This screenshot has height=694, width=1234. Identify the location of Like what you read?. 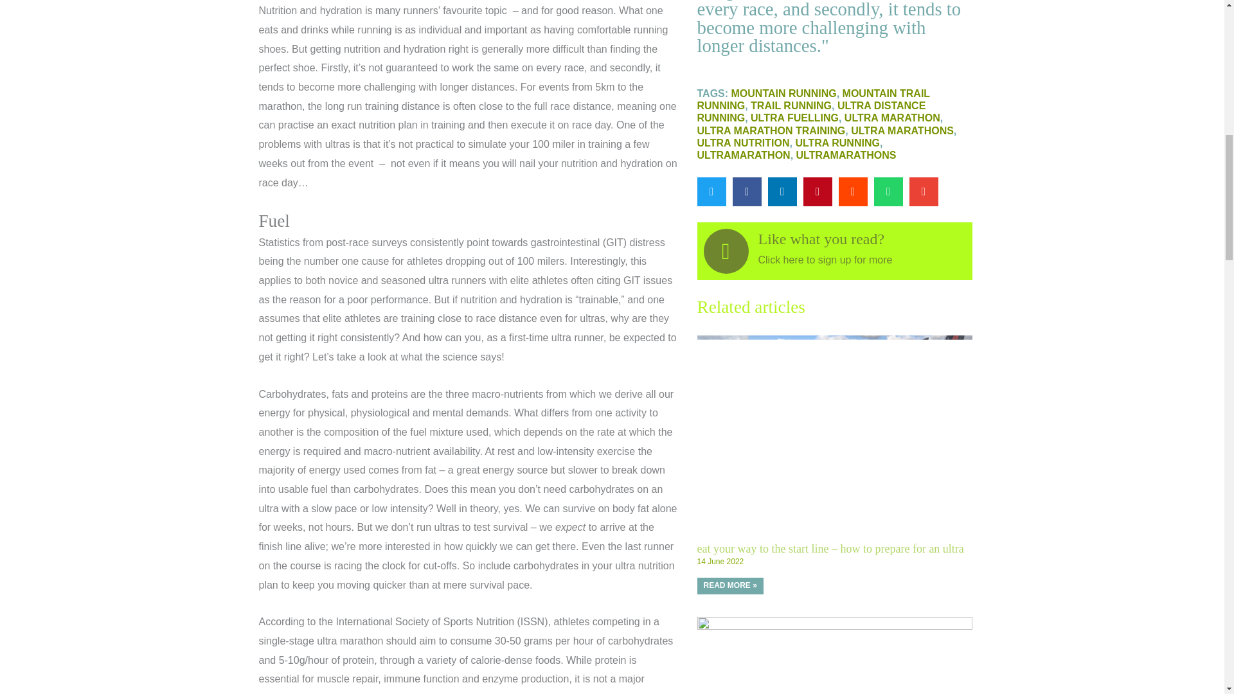
(821, 238).